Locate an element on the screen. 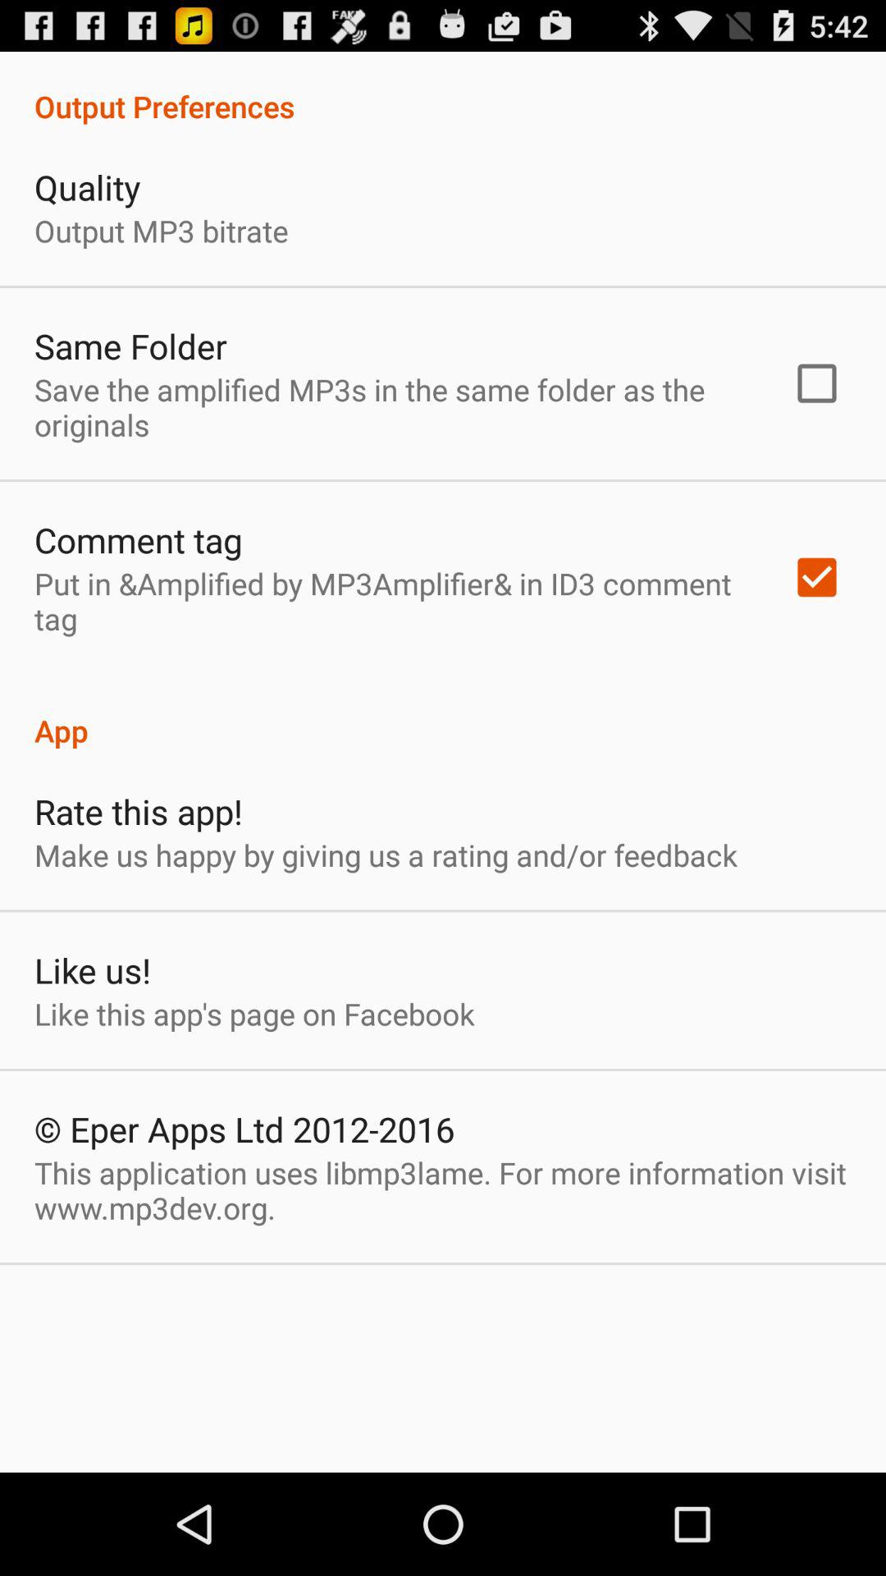 The image size is (886, 1576). flip to quality icon is located at coordinates (87, 187).